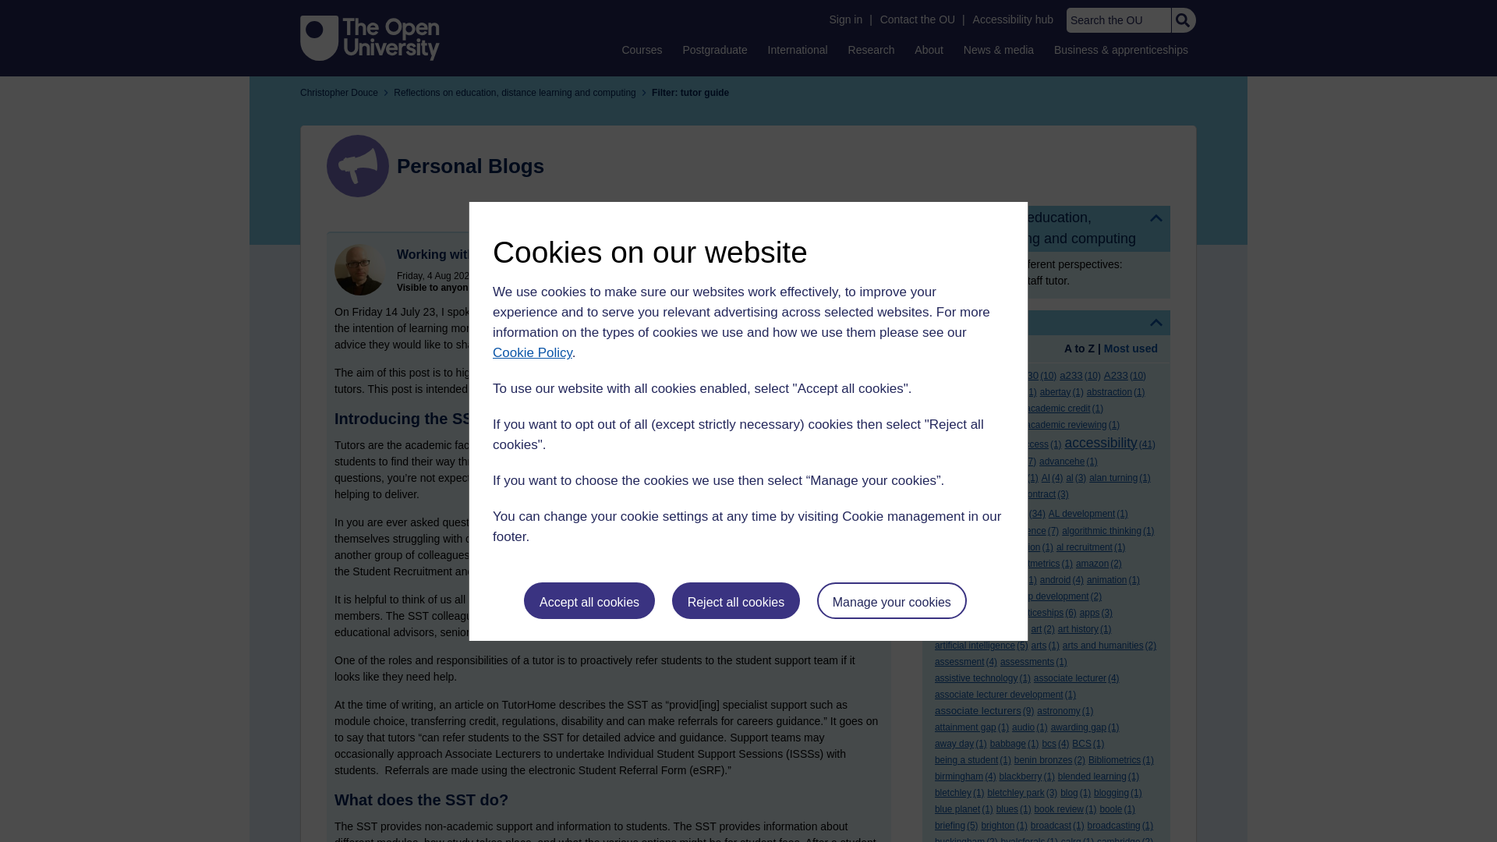  What do you see at coordinates (978, 349) in the screenshot?
I see `Help with Order:` at bounding box center [978, 349].